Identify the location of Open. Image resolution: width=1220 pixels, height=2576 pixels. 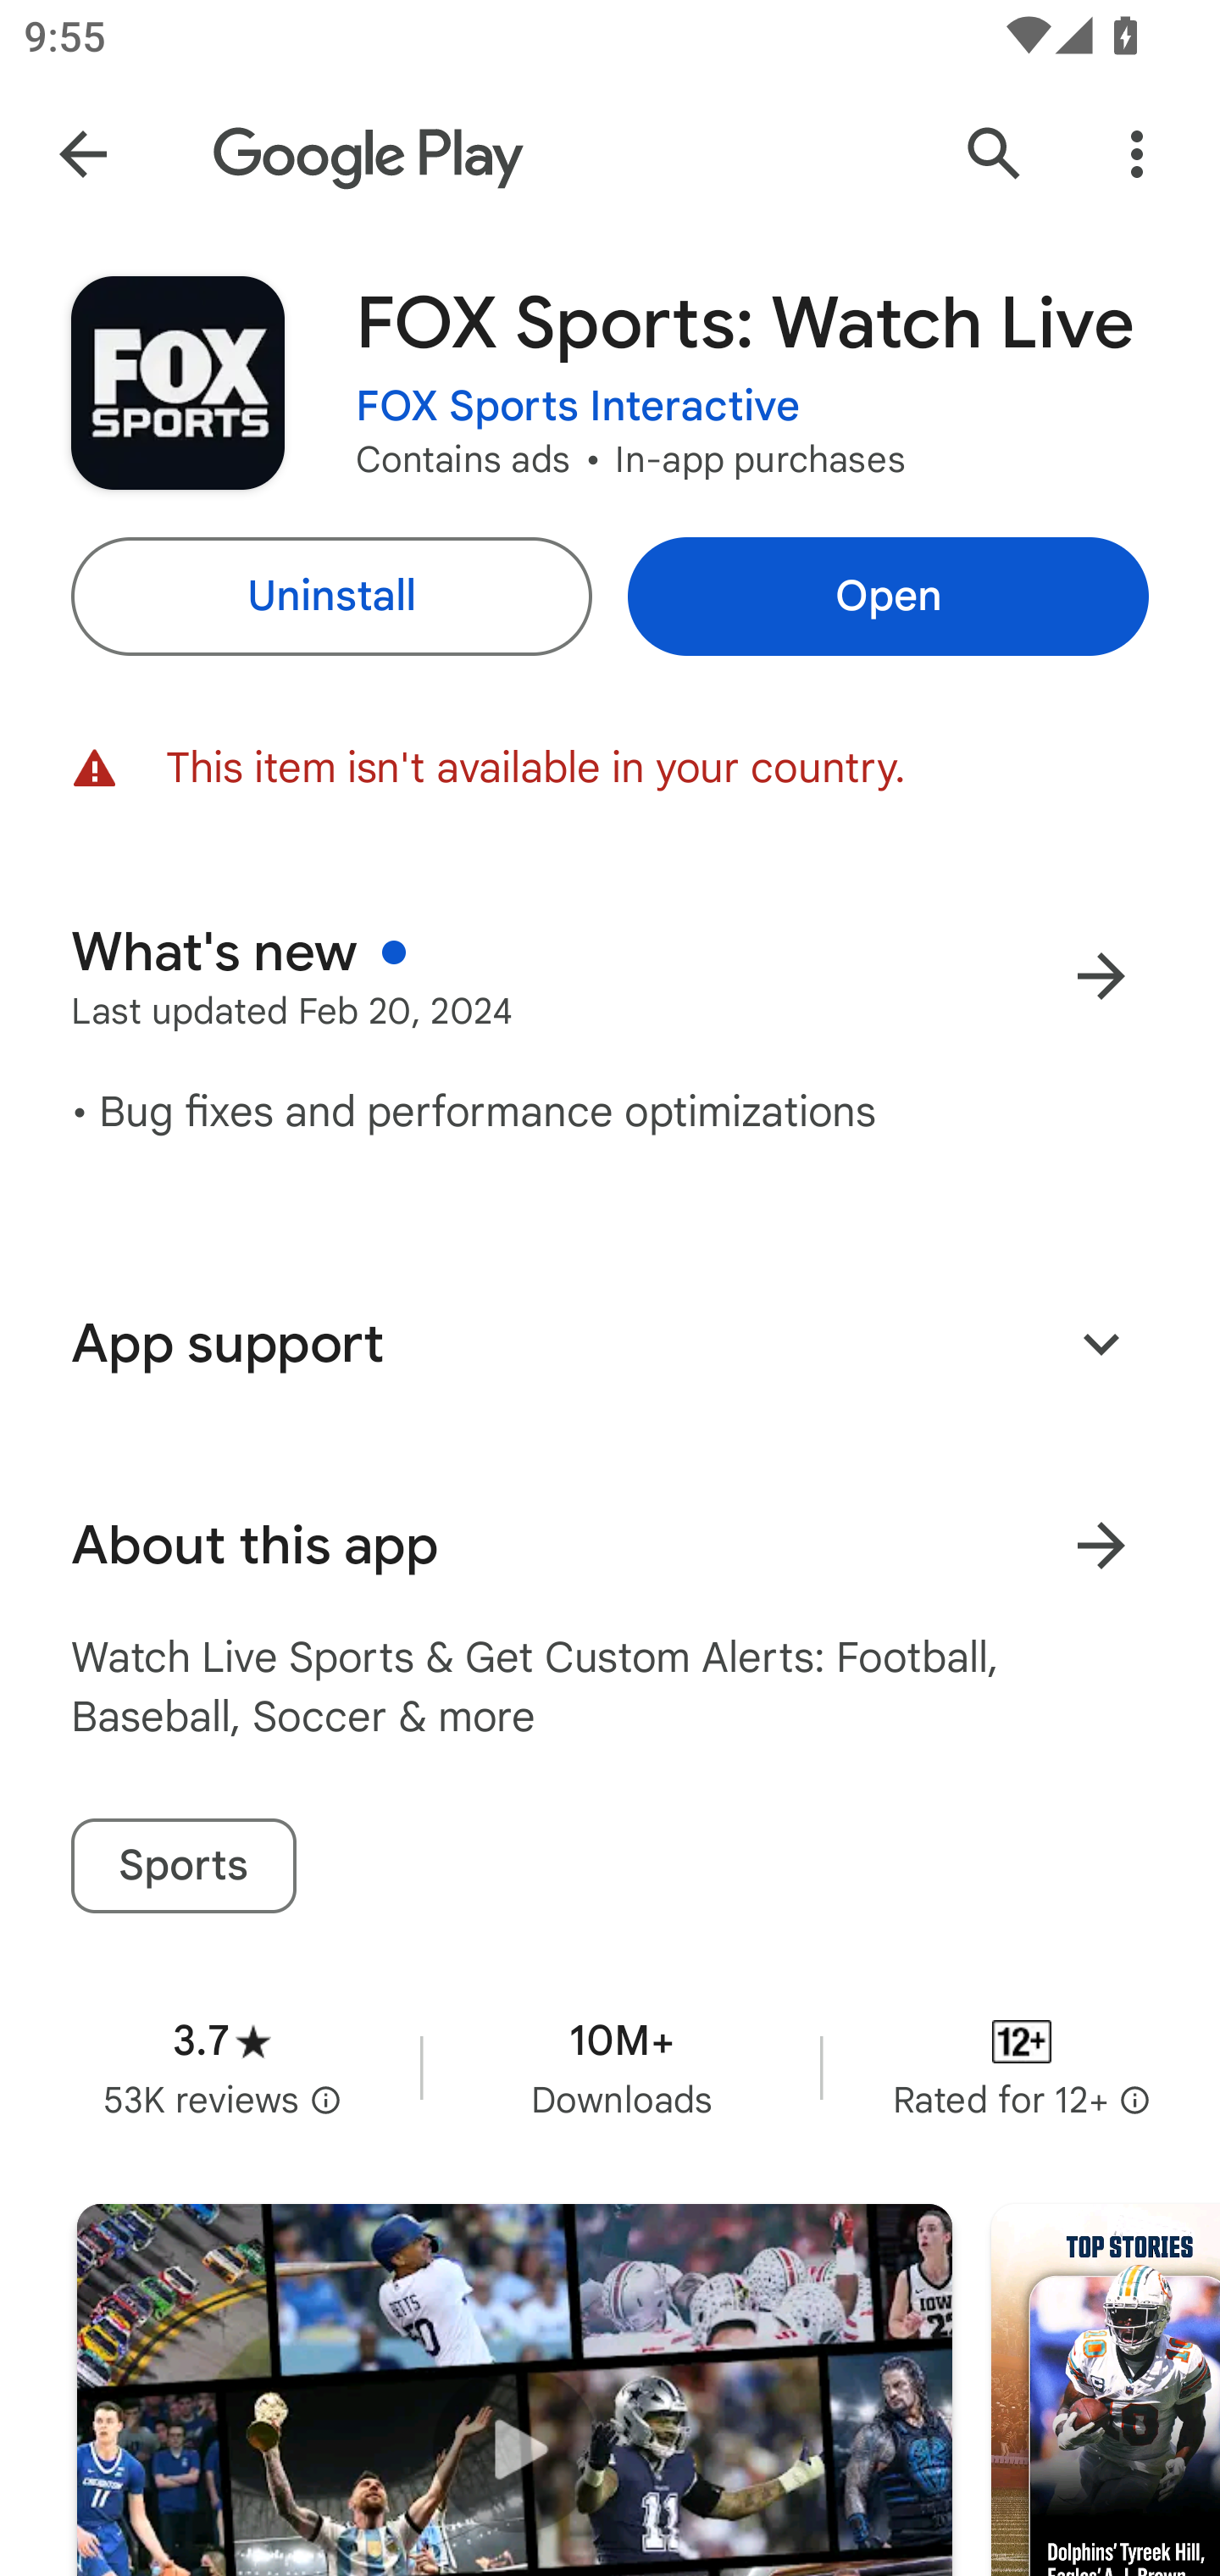
(888, 597).